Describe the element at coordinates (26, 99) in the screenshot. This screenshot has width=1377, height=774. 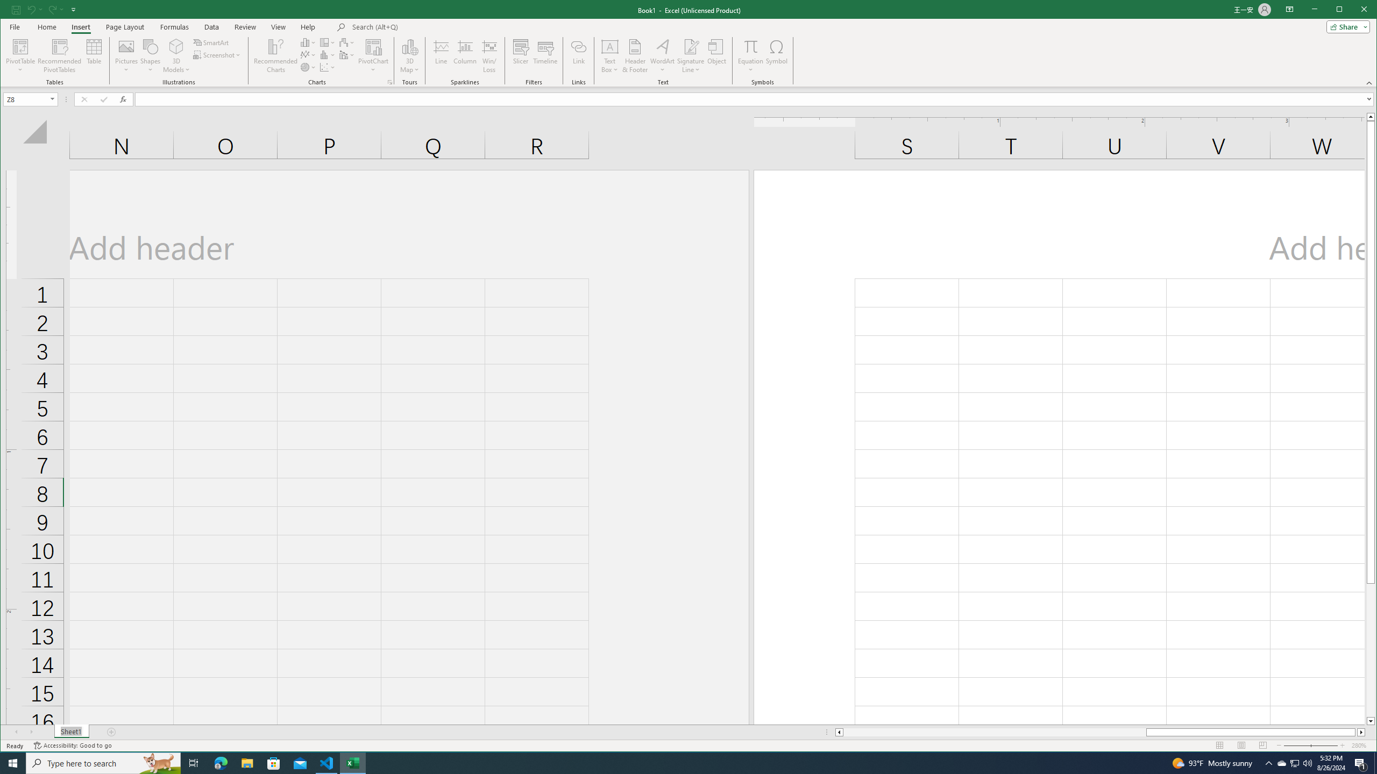
I see `Name Box` at that location.